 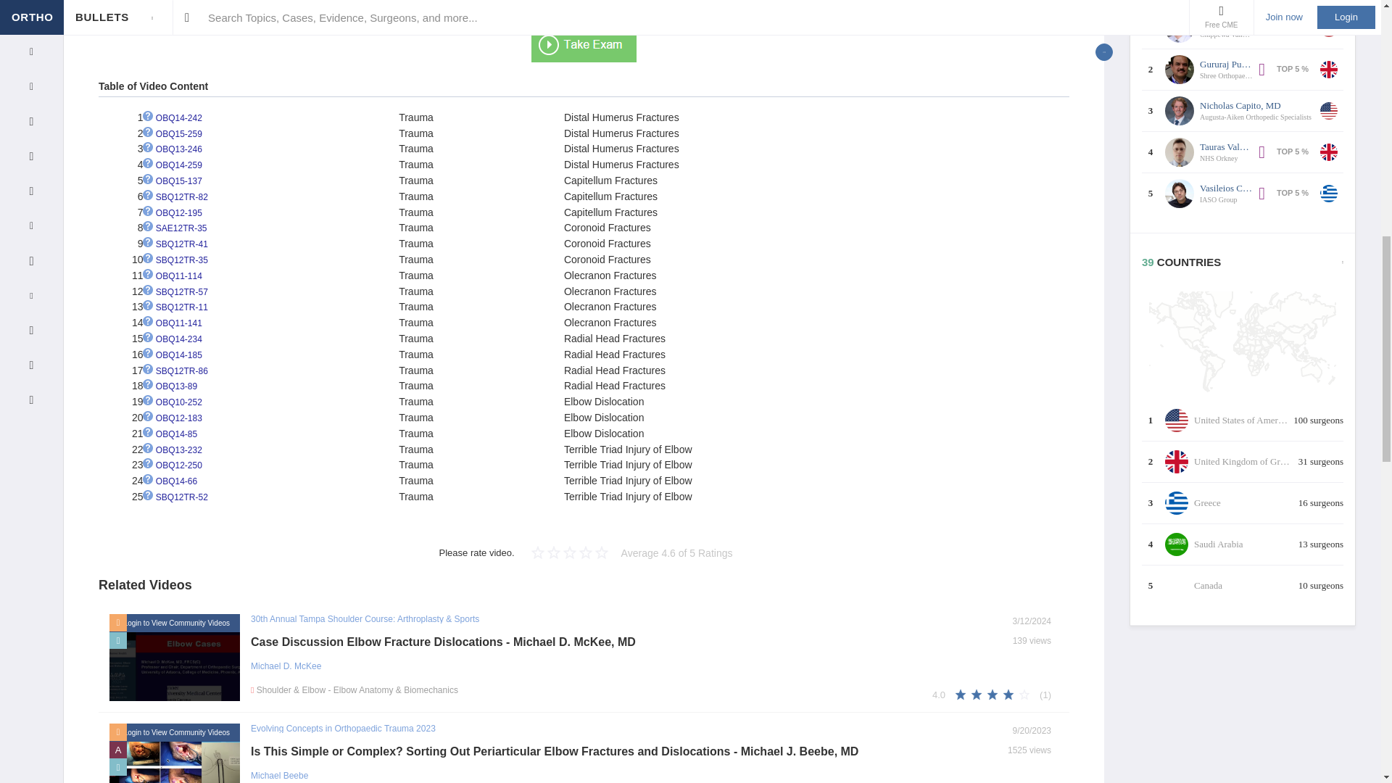 I want to click on Average Star Rating, so click(x=941, y=695).